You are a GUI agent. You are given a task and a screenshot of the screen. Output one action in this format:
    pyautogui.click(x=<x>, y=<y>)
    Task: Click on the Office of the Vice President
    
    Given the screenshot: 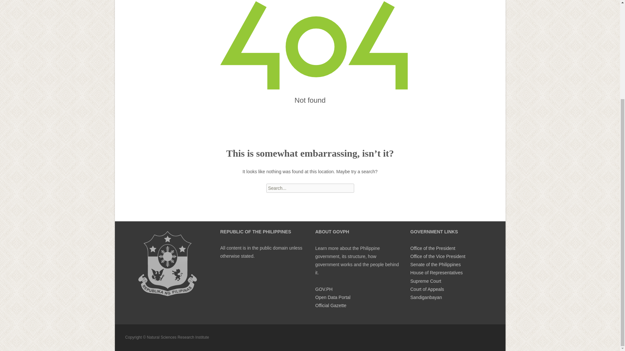 What is the action you would take?
    pyautogui.click(x=437, y=256)
    